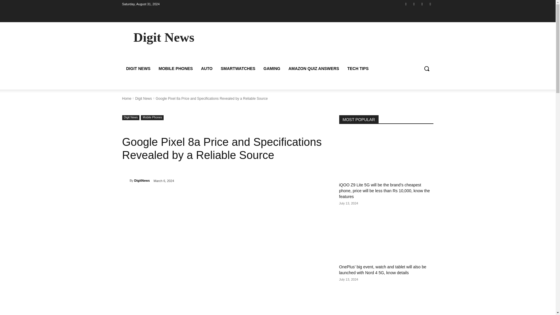  Describe the element at coordinates (406, 4) in the screenshot. I see `Facebook` at that location.